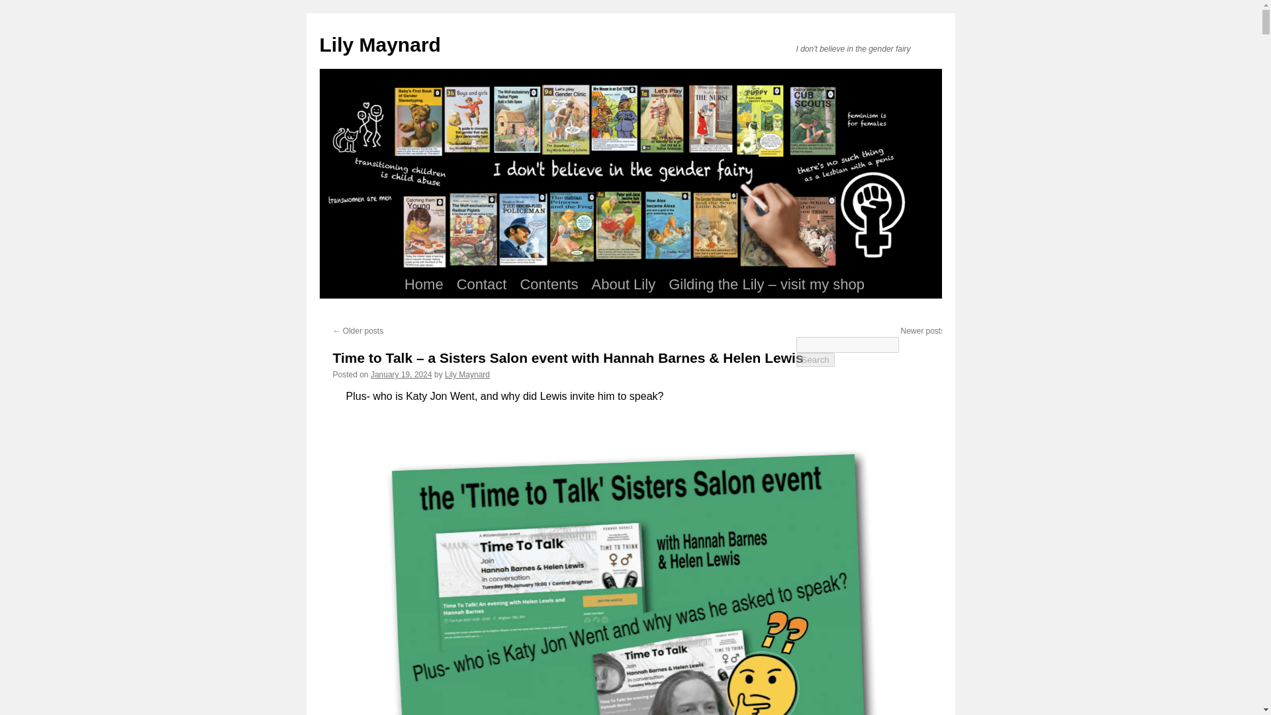 The height and width of the screenshot is (715, 1271). I want to click on Lily Maynard, so click(379, 44).